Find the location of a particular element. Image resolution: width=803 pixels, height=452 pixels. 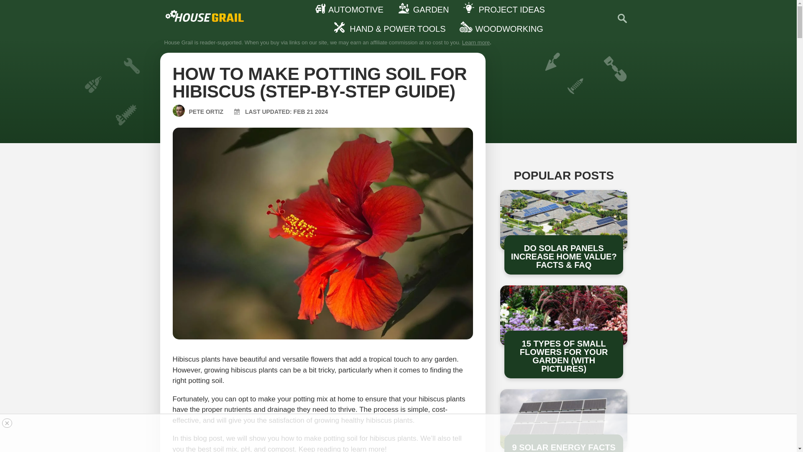

WOODWORKING is located at coordinates (504, 28).